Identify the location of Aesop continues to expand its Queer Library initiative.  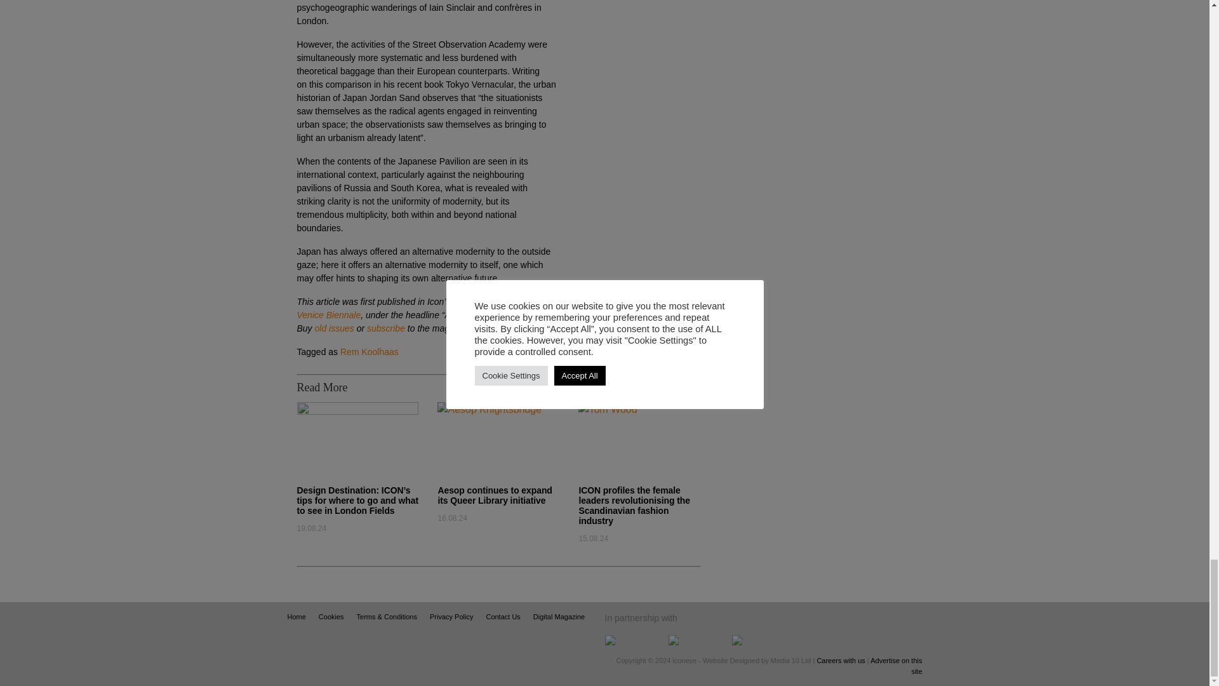
(495, 495).